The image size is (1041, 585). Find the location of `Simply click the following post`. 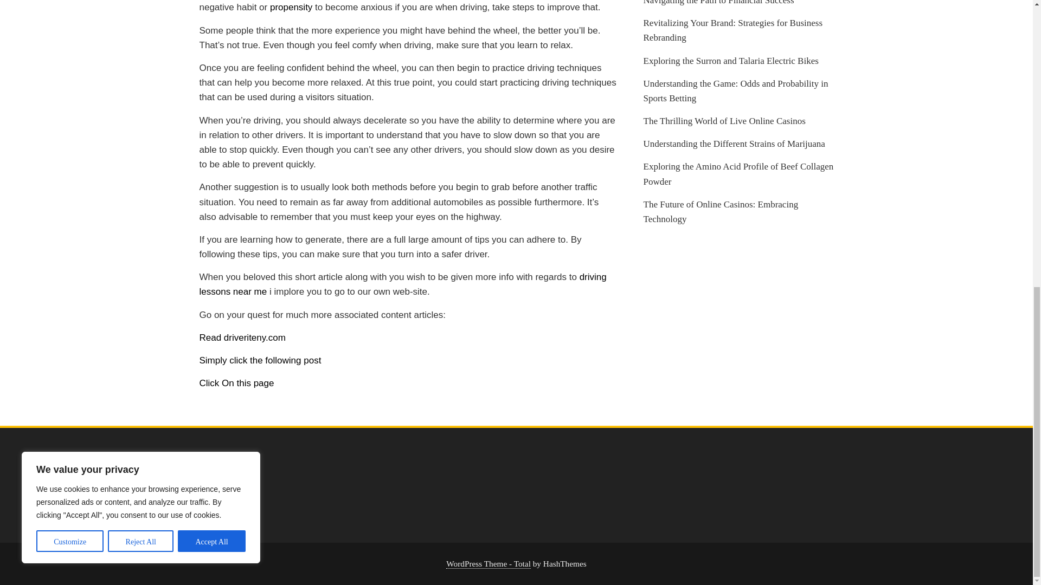

Simply click the following post is located at coordinates (260, 360).